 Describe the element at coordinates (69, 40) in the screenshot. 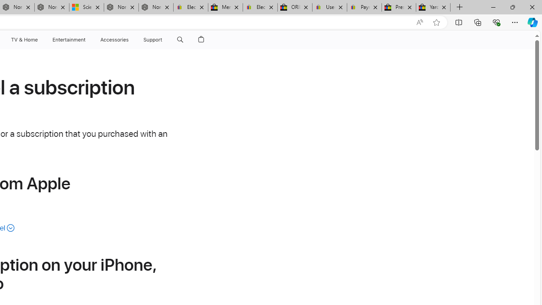

I see `Entertainment` at that location.